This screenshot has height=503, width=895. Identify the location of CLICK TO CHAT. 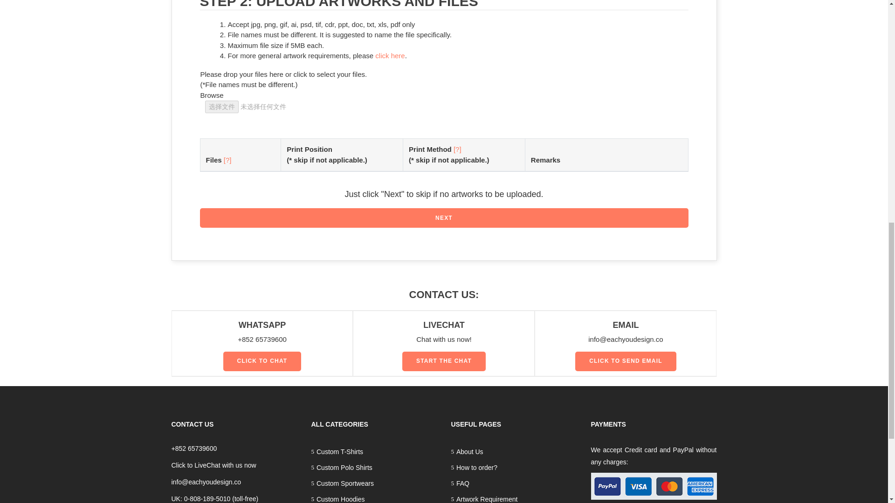
(262, 361).